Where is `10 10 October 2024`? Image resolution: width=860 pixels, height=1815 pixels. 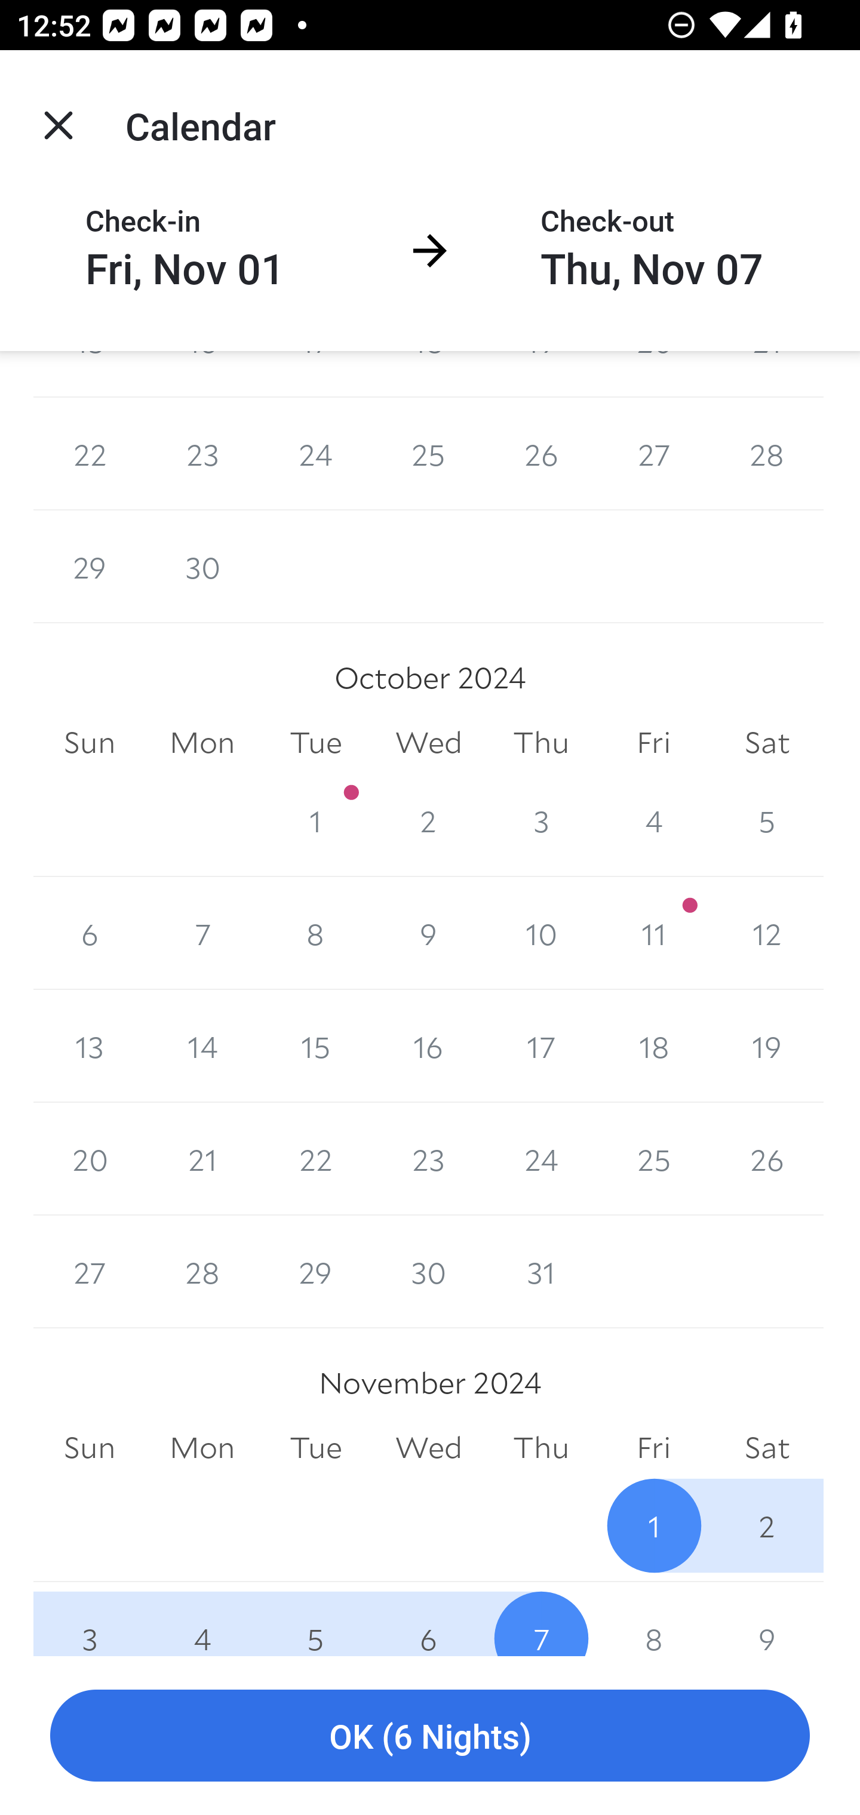 10 10 October 2024 is located at coordinates (541, 933).